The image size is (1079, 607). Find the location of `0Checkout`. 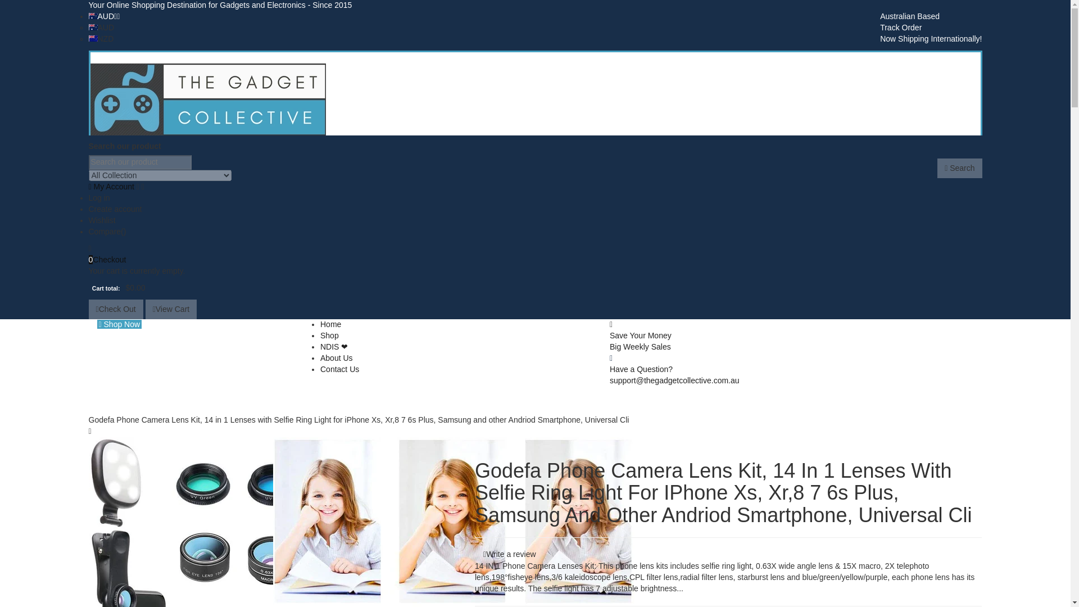

0Checkout is located at coordinates (535, 255).